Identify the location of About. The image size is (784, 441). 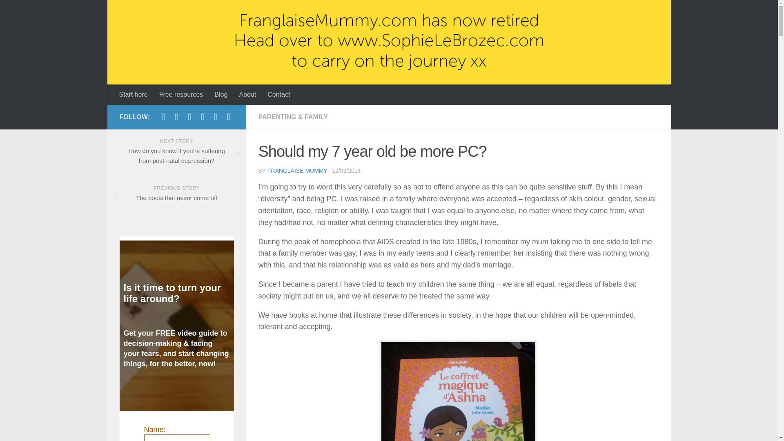
(247, 95).